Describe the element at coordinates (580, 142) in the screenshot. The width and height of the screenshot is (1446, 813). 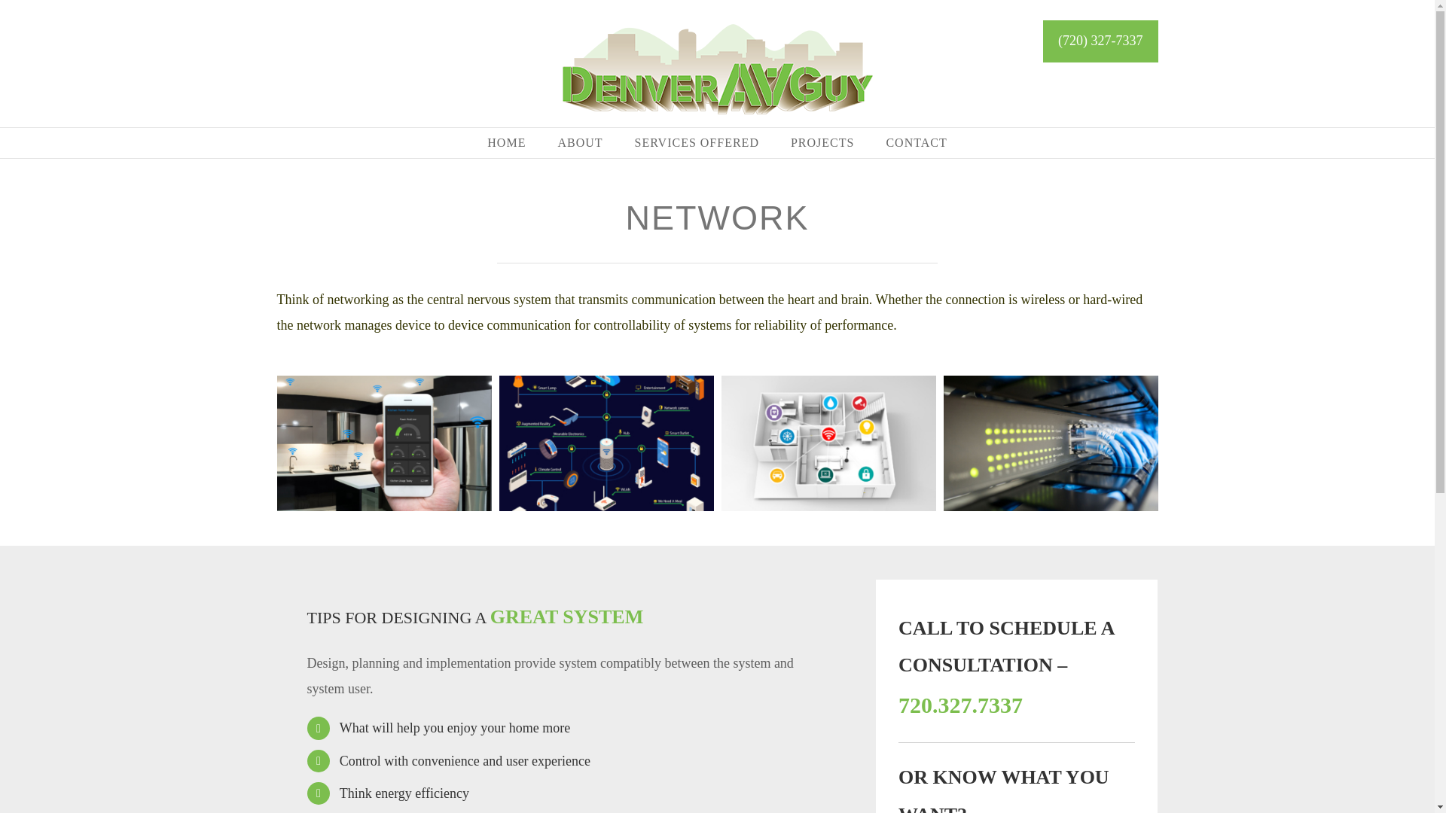
I see `ABOUT` at that location.